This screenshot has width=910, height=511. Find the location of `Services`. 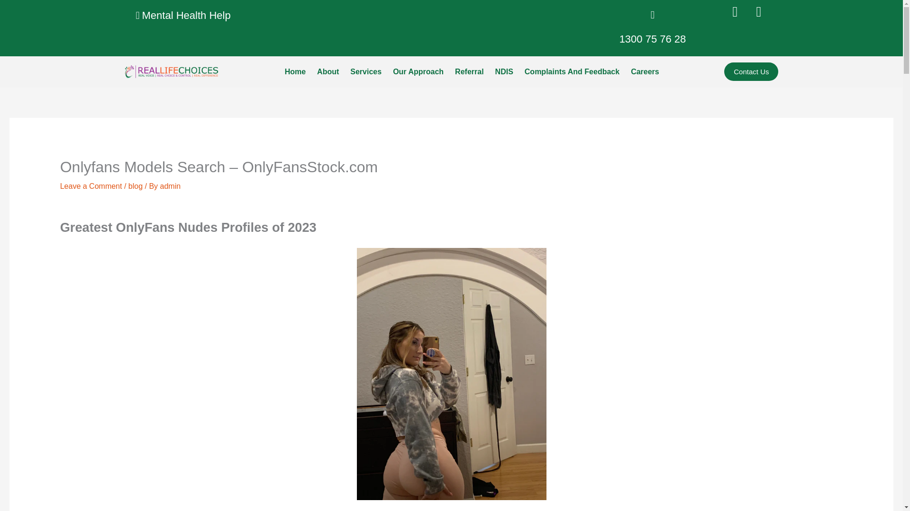

Services is located at coordinates (366, 71).